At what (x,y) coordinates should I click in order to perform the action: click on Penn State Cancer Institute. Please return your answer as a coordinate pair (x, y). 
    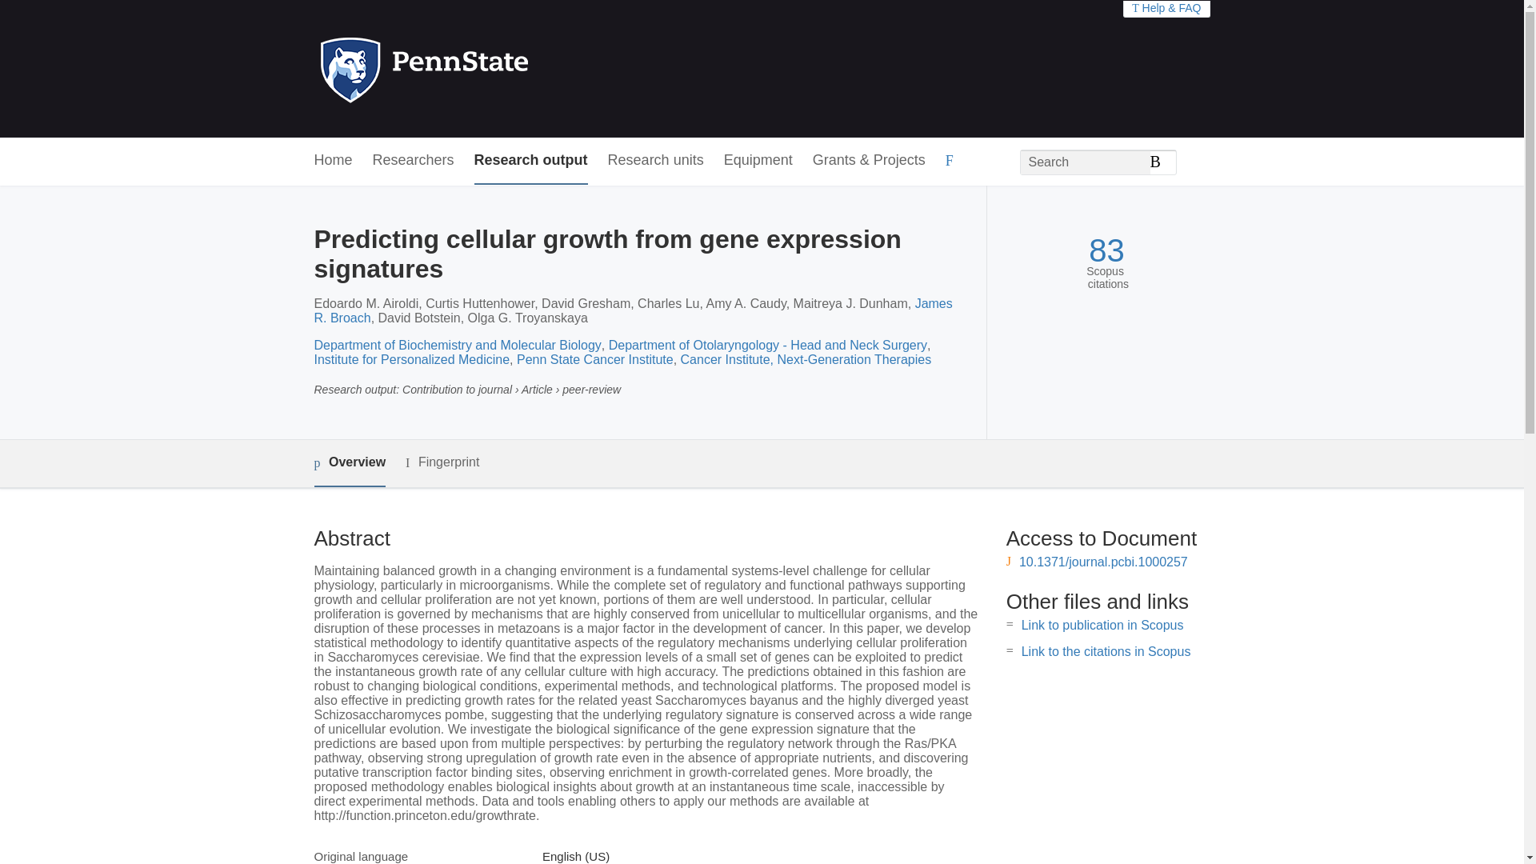
    Looking at the image, I should click on (595, 358).